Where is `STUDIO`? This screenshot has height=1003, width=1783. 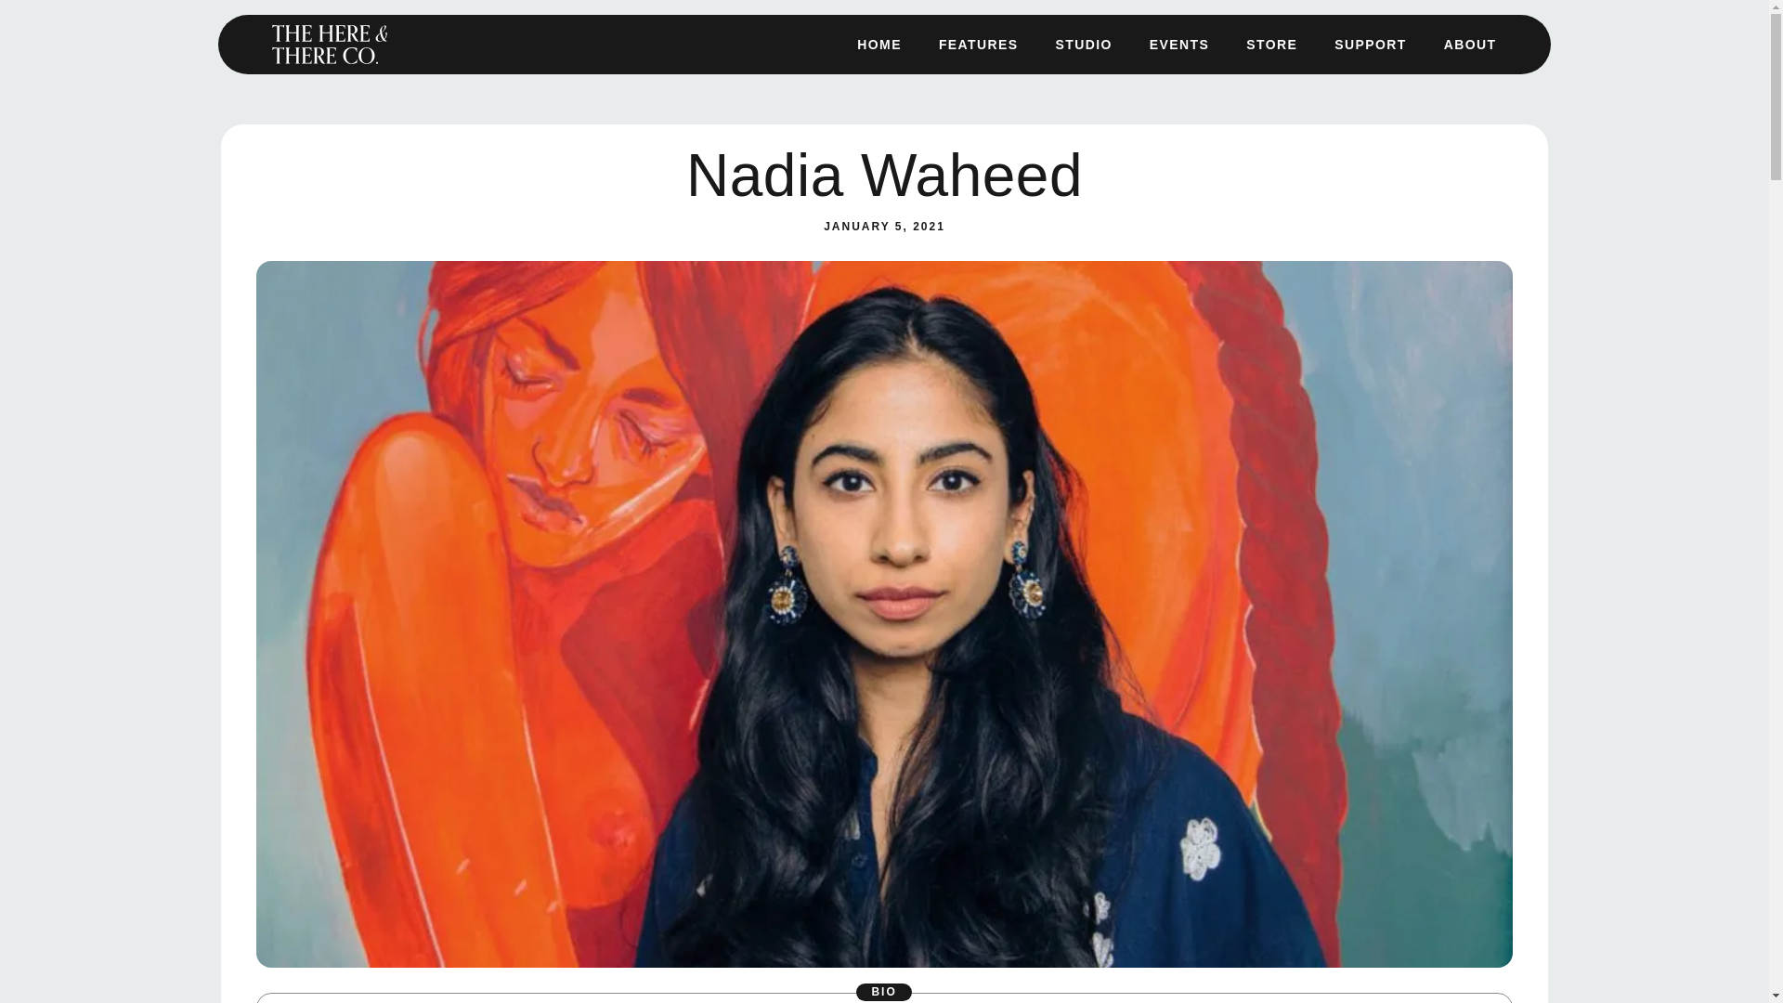
STUDIO is located at coordinates (1083, 1).